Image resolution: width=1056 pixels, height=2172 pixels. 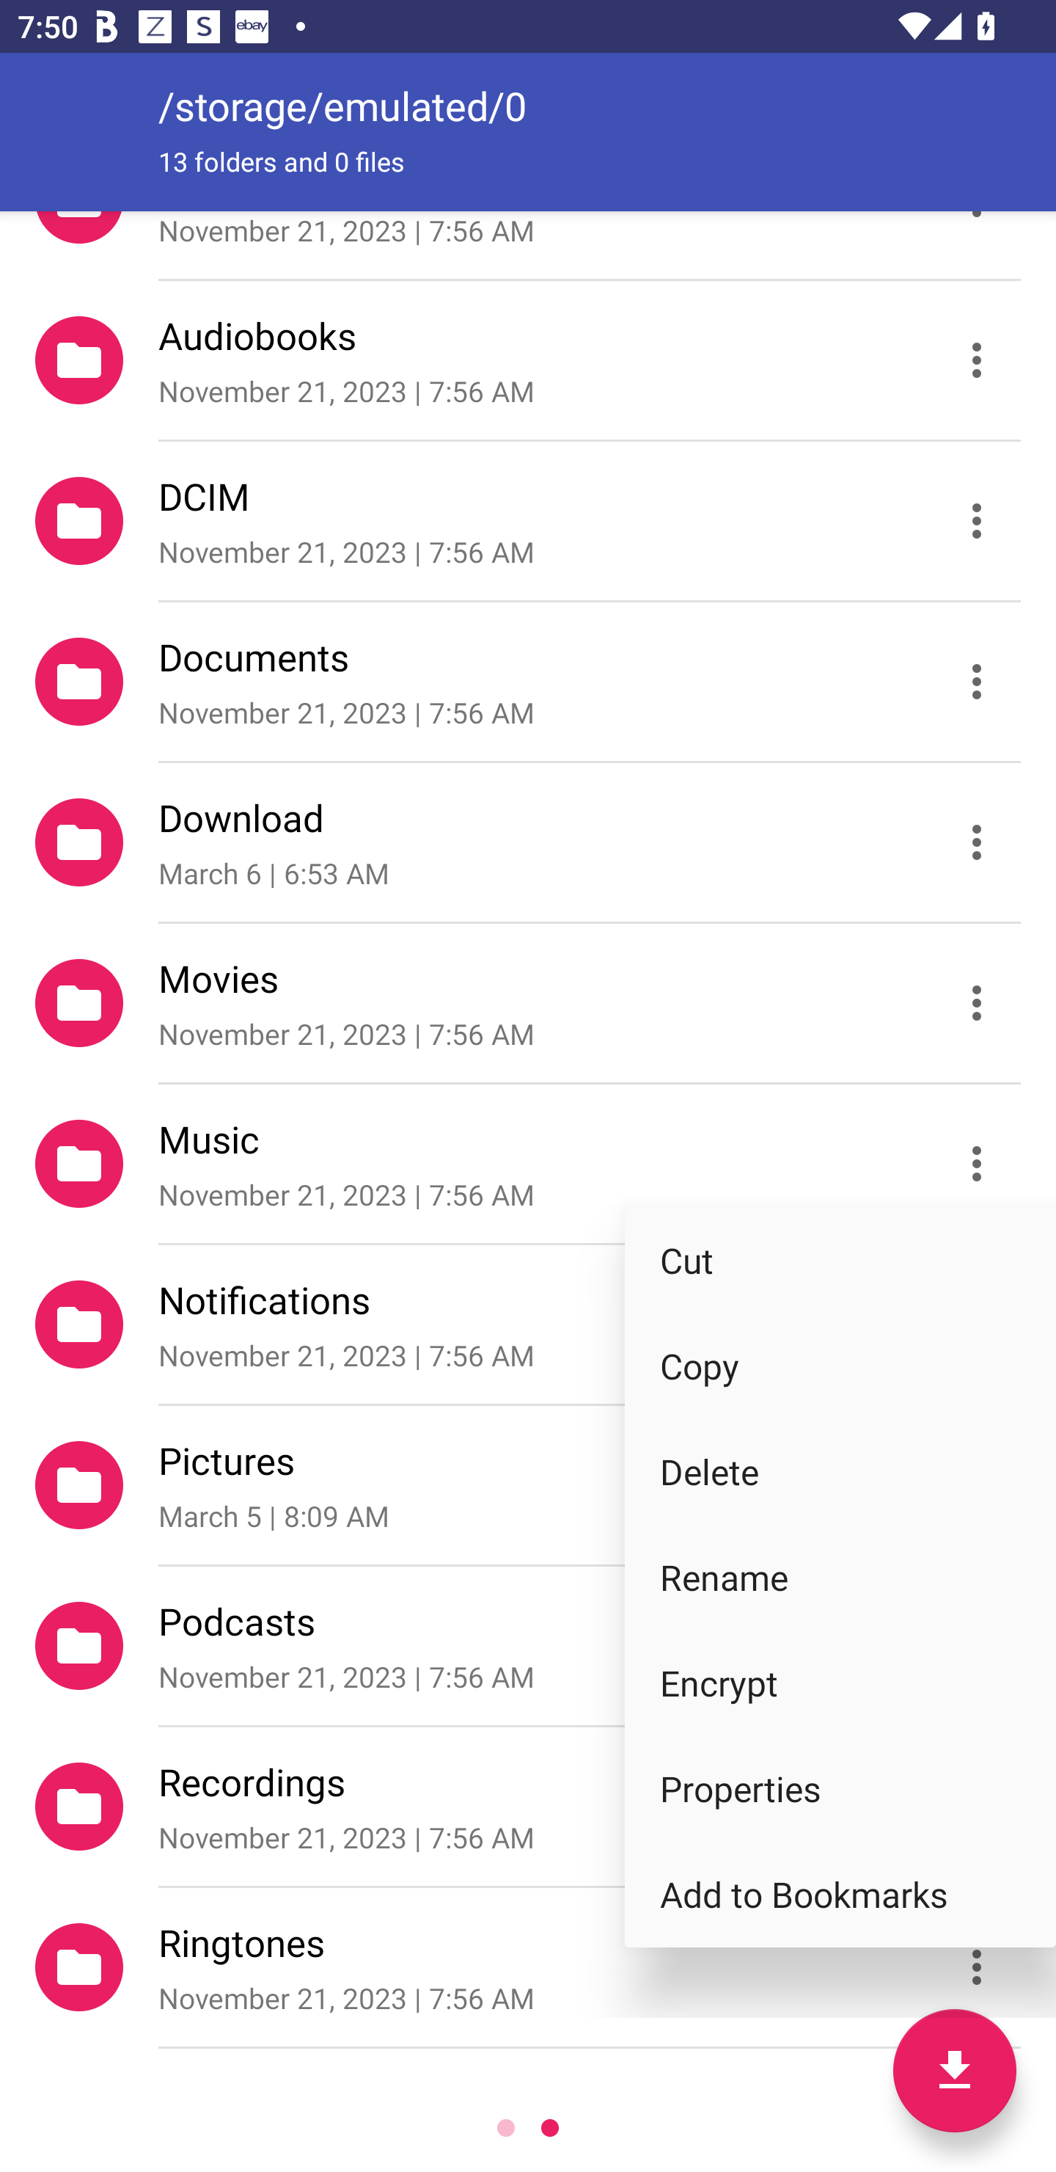 I want to click on Copy, so click(x=840, y=1366).